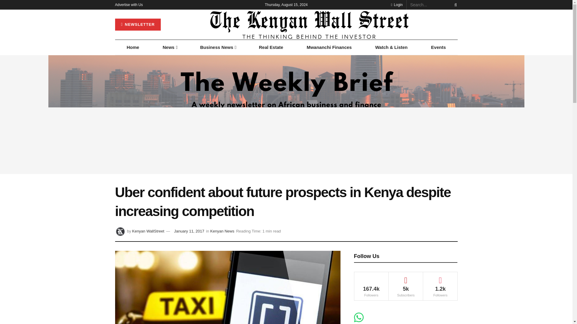 This screenshot has width=577, height=324. I want to click on Mwananchi Finances, so click(329, 47).